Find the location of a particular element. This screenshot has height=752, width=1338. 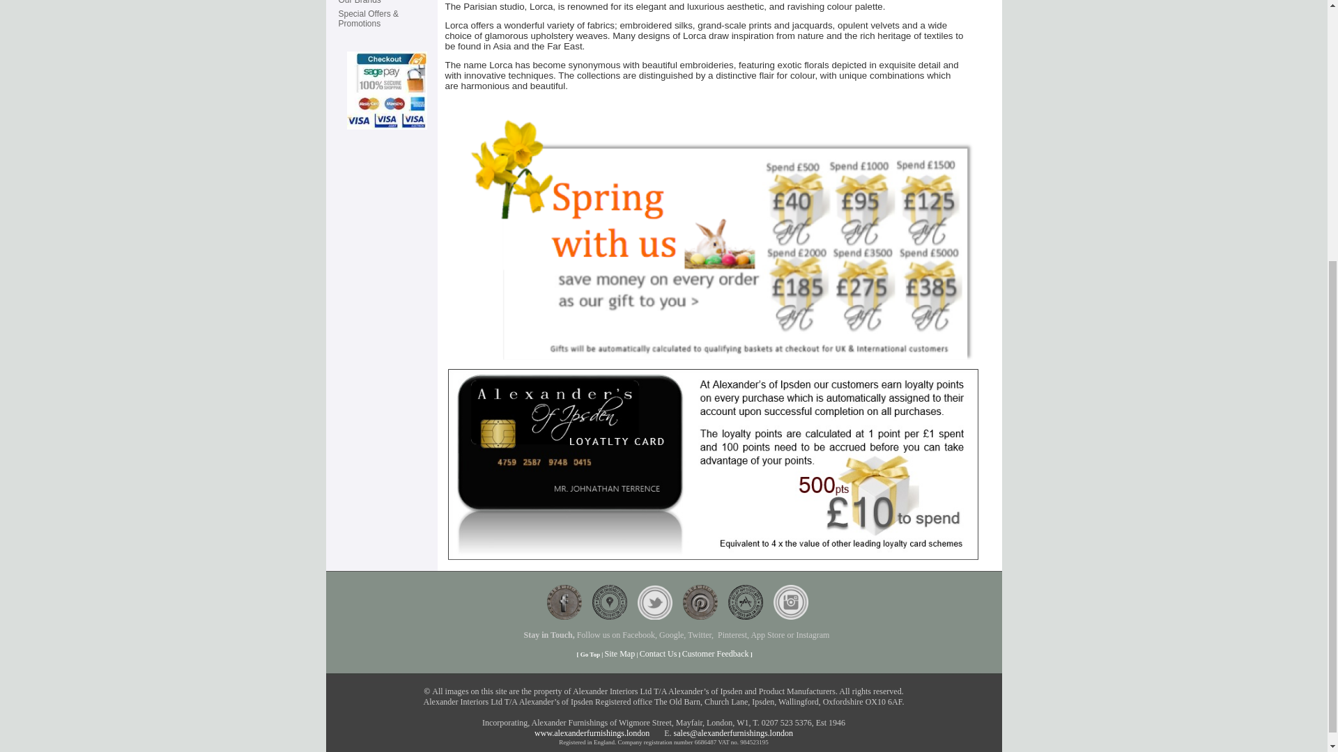

Site Map is located at coordinates (620, 654).